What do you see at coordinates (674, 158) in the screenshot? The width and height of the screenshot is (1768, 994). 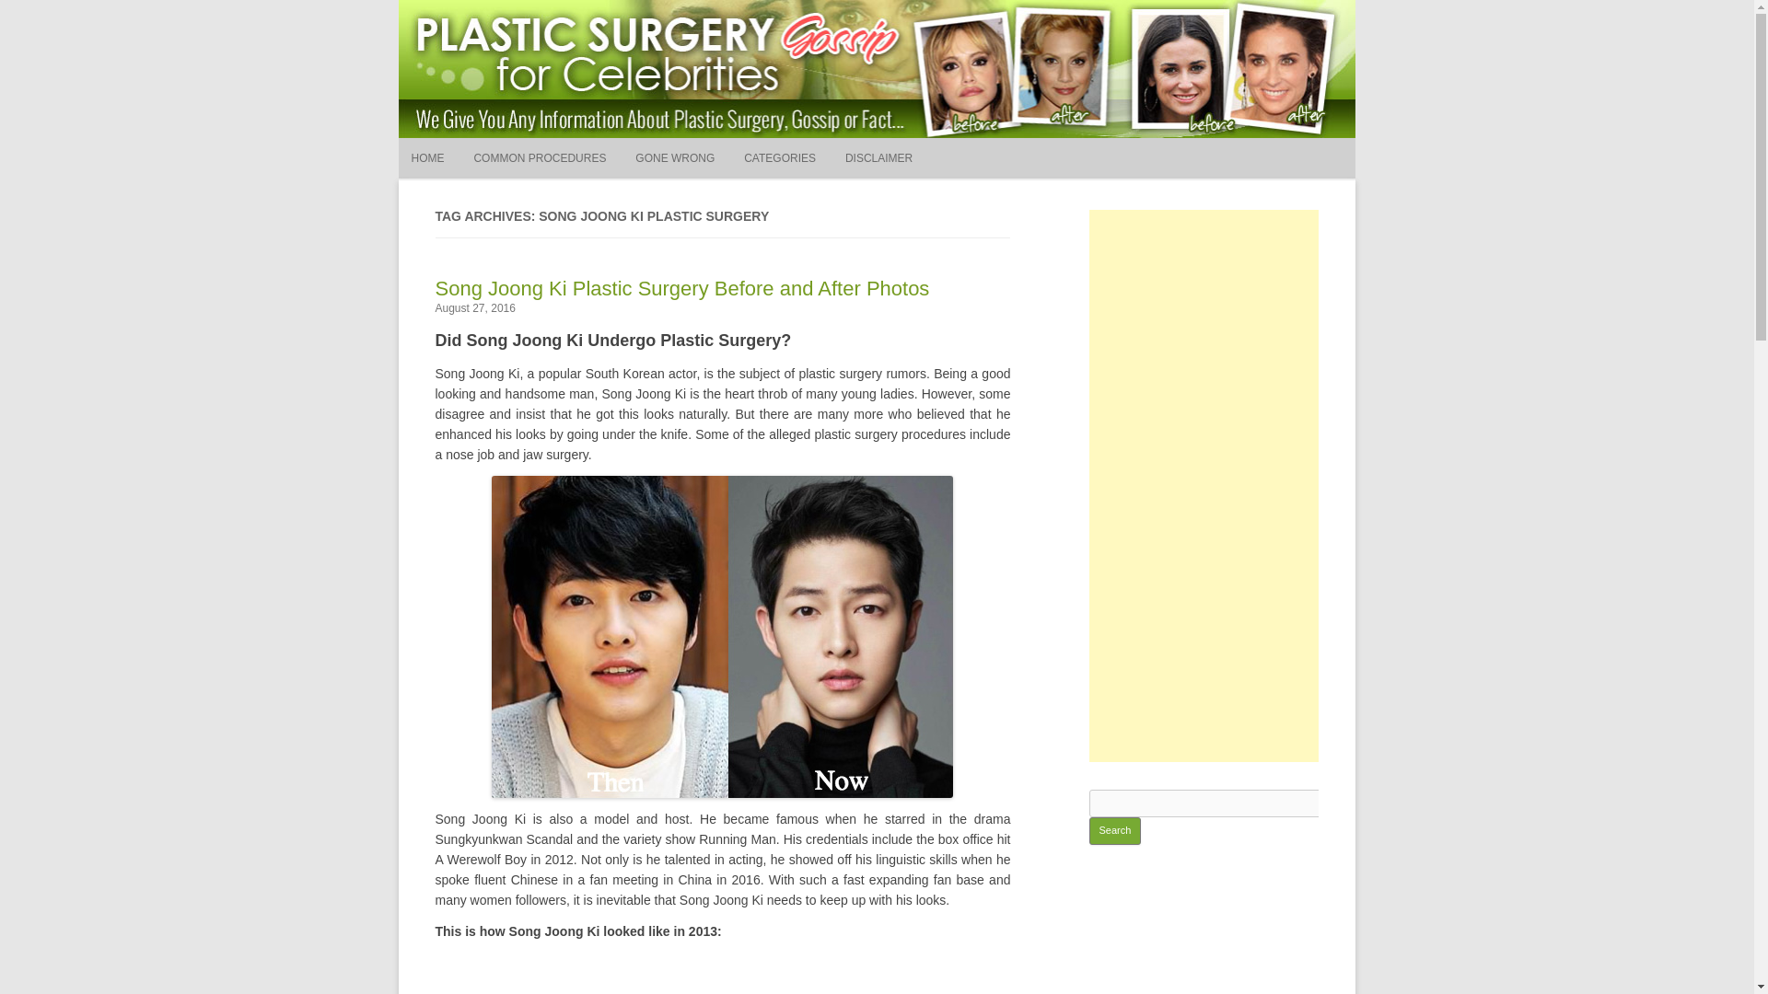 I see `GONE WRONG` at bounding box center [674, 158].